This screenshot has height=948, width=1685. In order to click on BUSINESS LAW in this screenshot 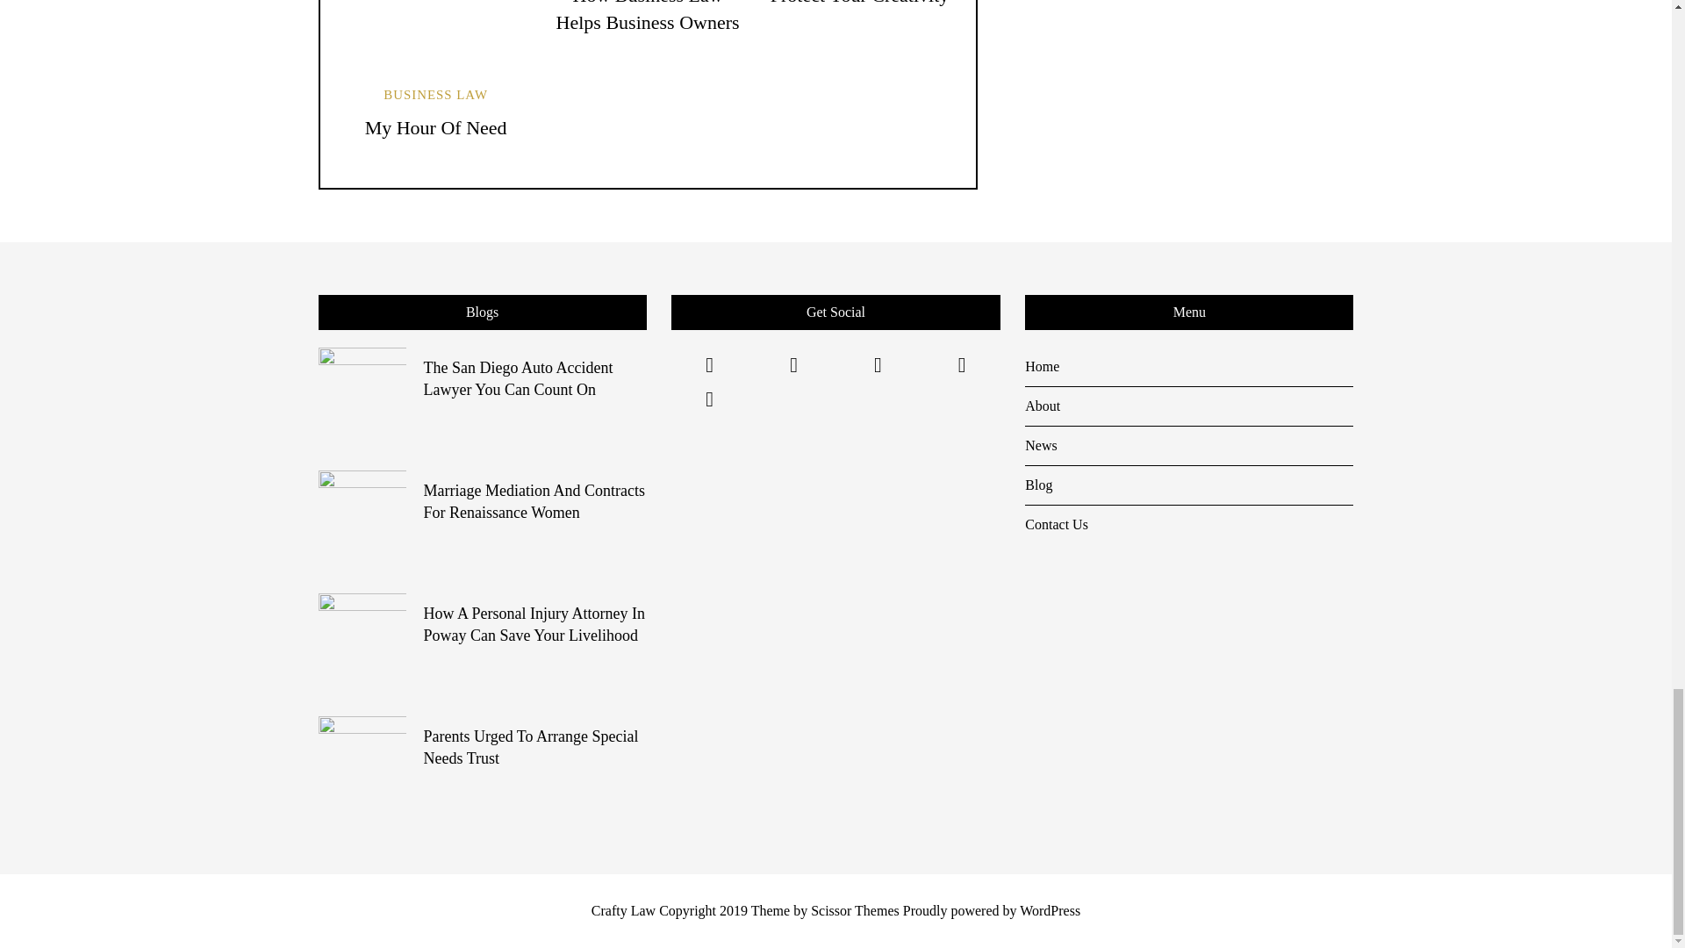, I will do `click(435, 95)`.